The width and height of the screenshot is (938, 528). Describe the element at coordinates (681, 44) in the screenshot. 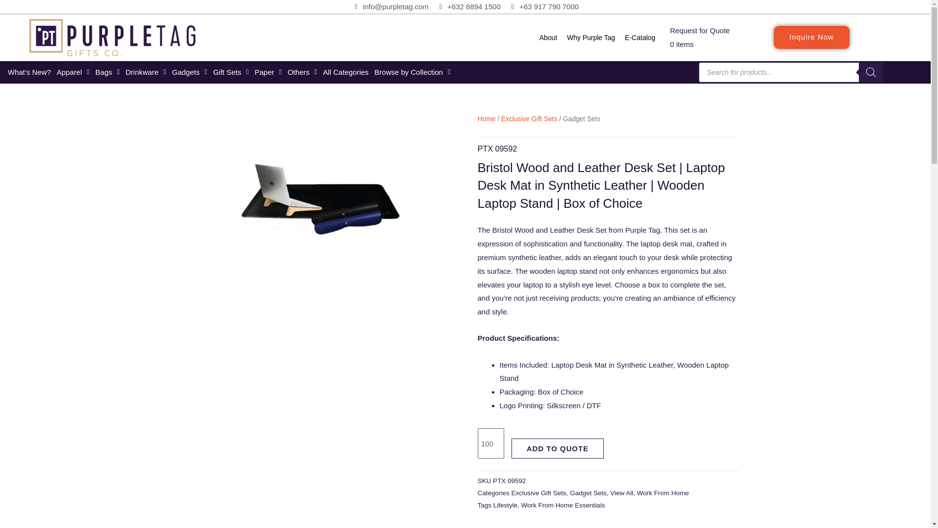

I see `0 items` at that location.